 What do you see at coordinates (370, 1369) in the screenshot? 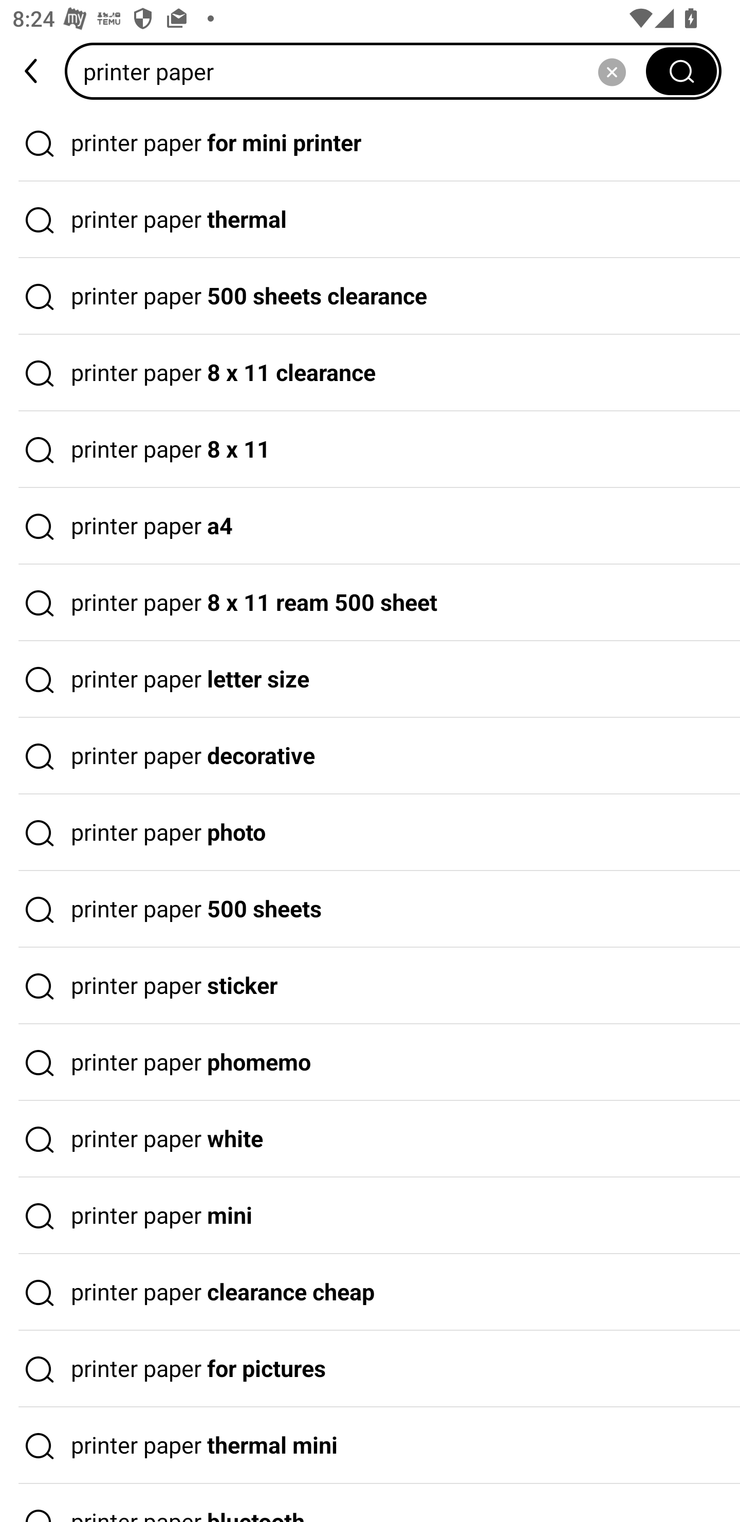
I see `printer paper for pictures` at bounding box center [370, 1369].